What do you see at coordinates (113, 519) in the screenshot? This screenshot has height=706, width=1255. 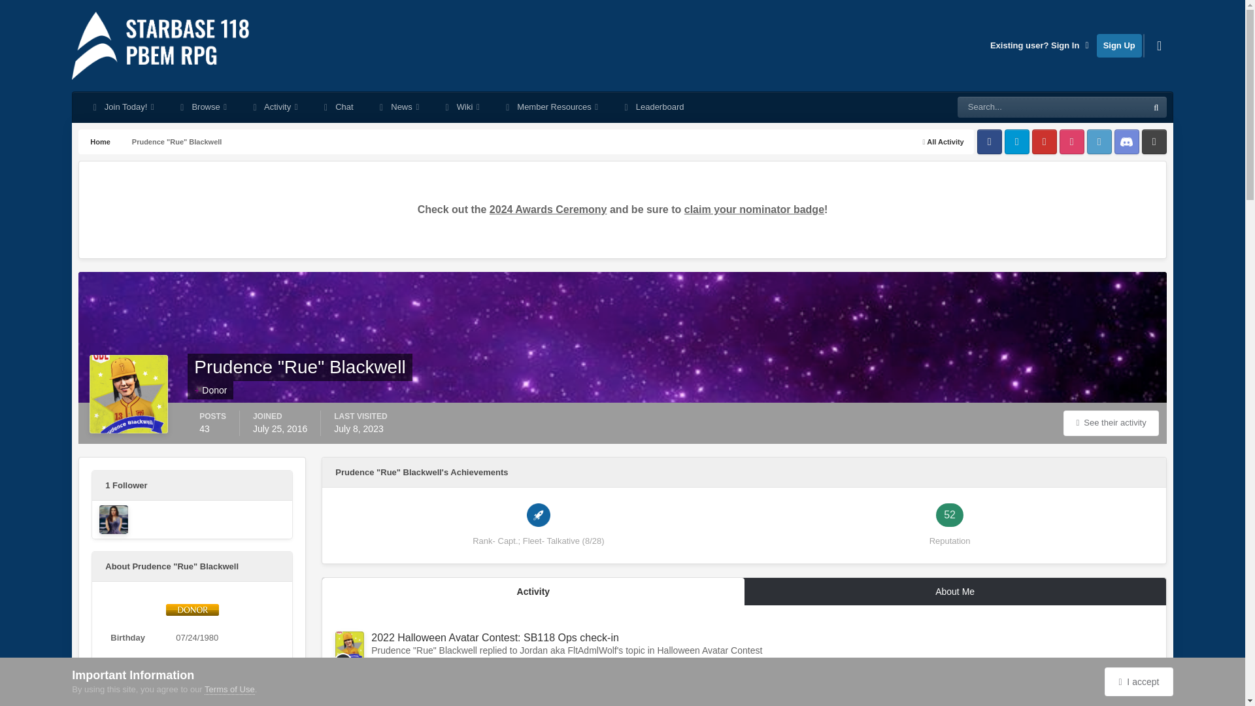 I see `Alora DeVeau` at bounding box center [113, 519].